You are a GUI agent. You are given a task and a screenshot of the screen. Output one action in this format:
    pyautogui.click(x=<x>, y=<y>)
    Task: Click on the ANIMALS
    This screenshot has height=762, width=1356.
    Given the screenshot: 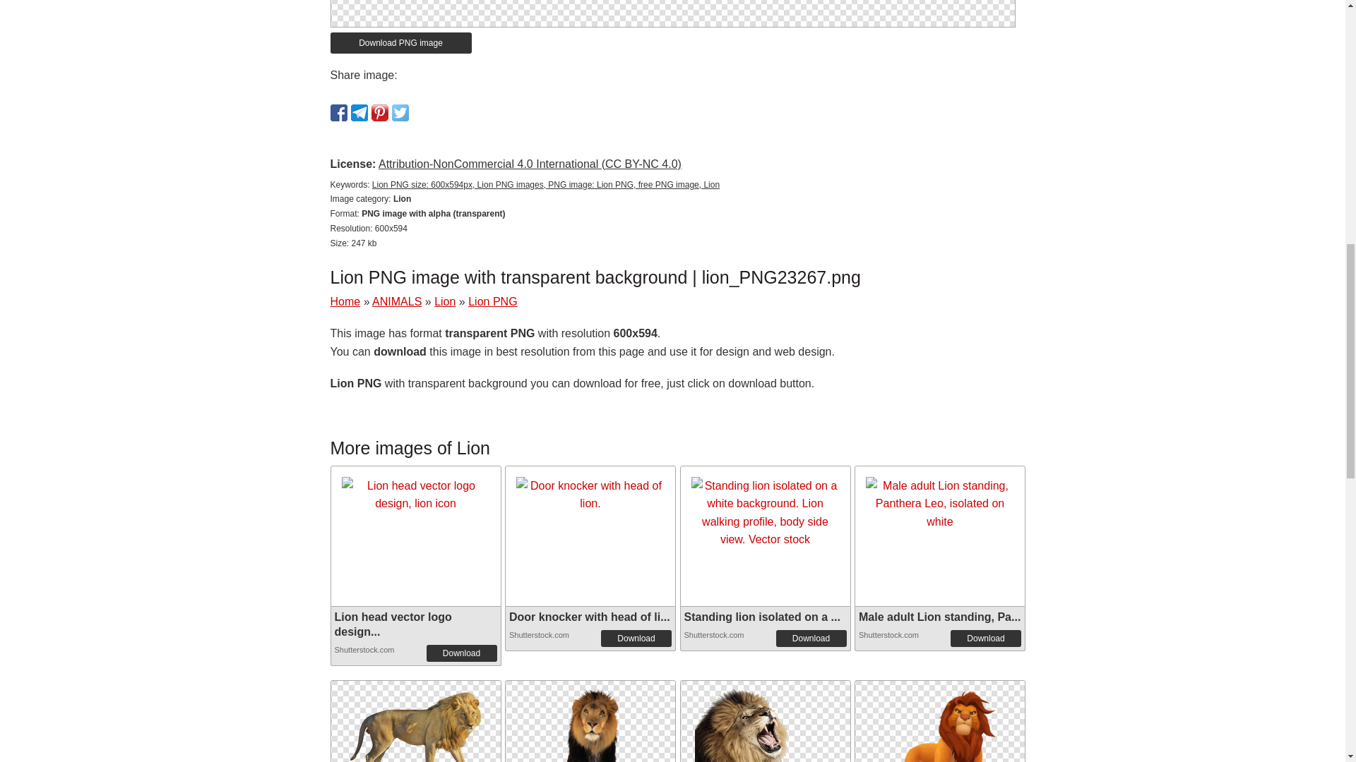 What is the action you would take?
    pyautogui.click(x=397, y=302)
    